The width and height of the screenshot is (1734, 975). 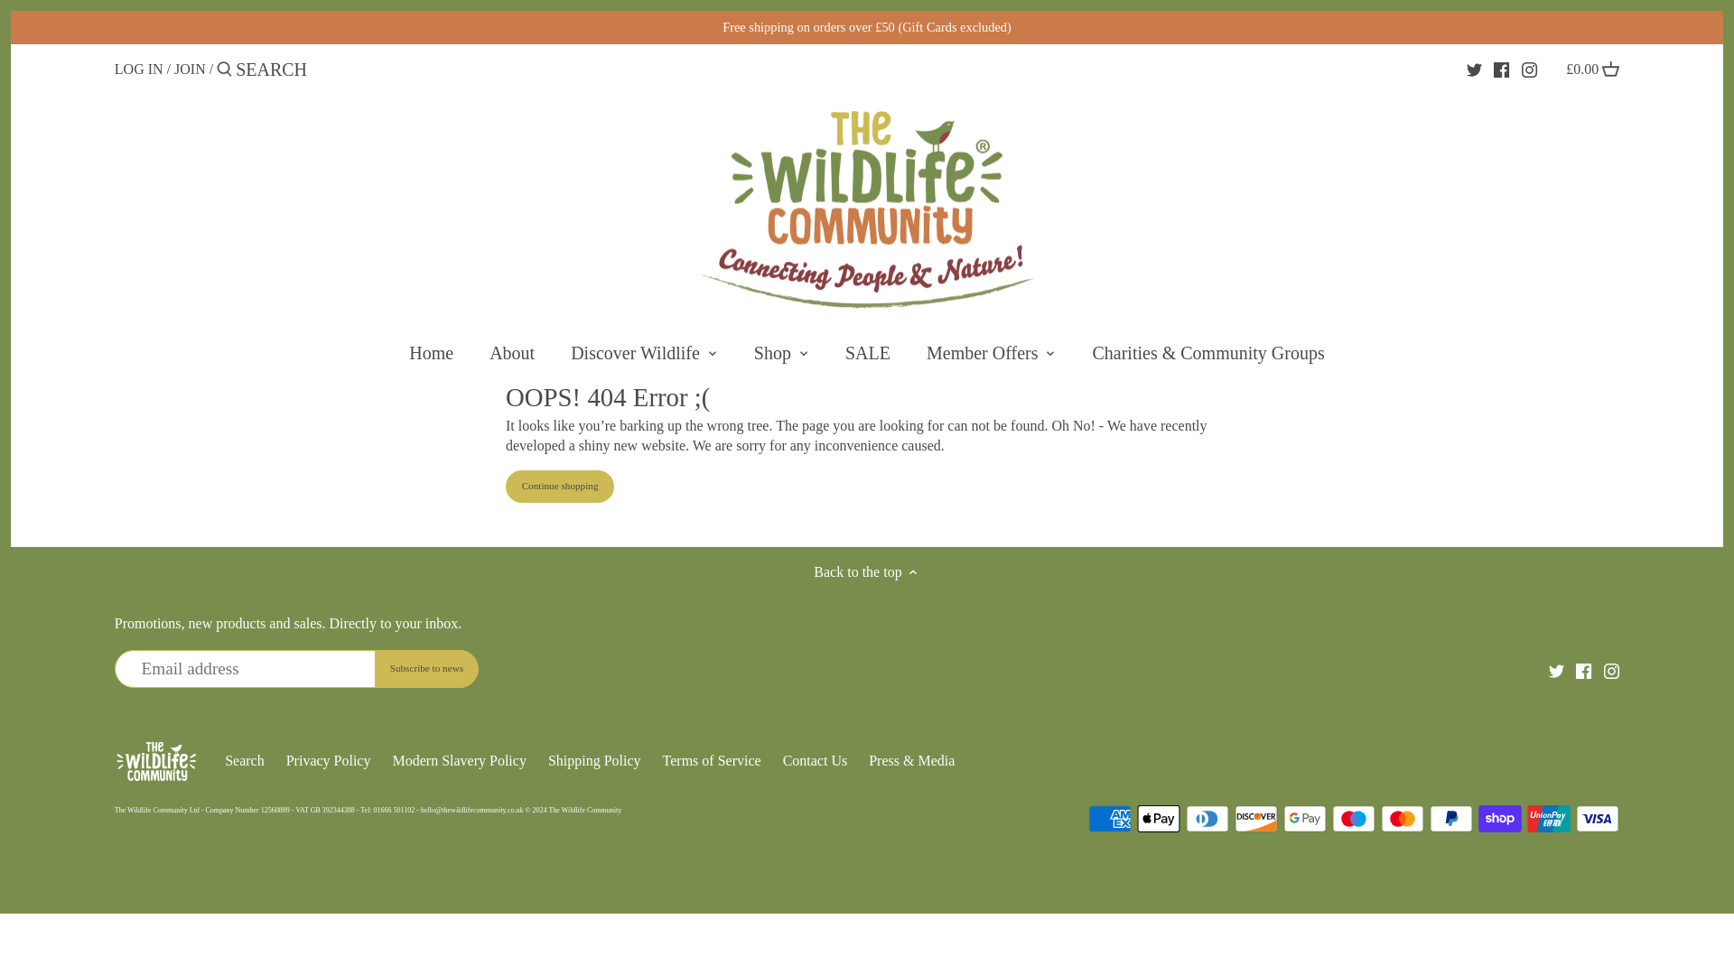 I want to click on Facebook, so click(x=1584, y=671).